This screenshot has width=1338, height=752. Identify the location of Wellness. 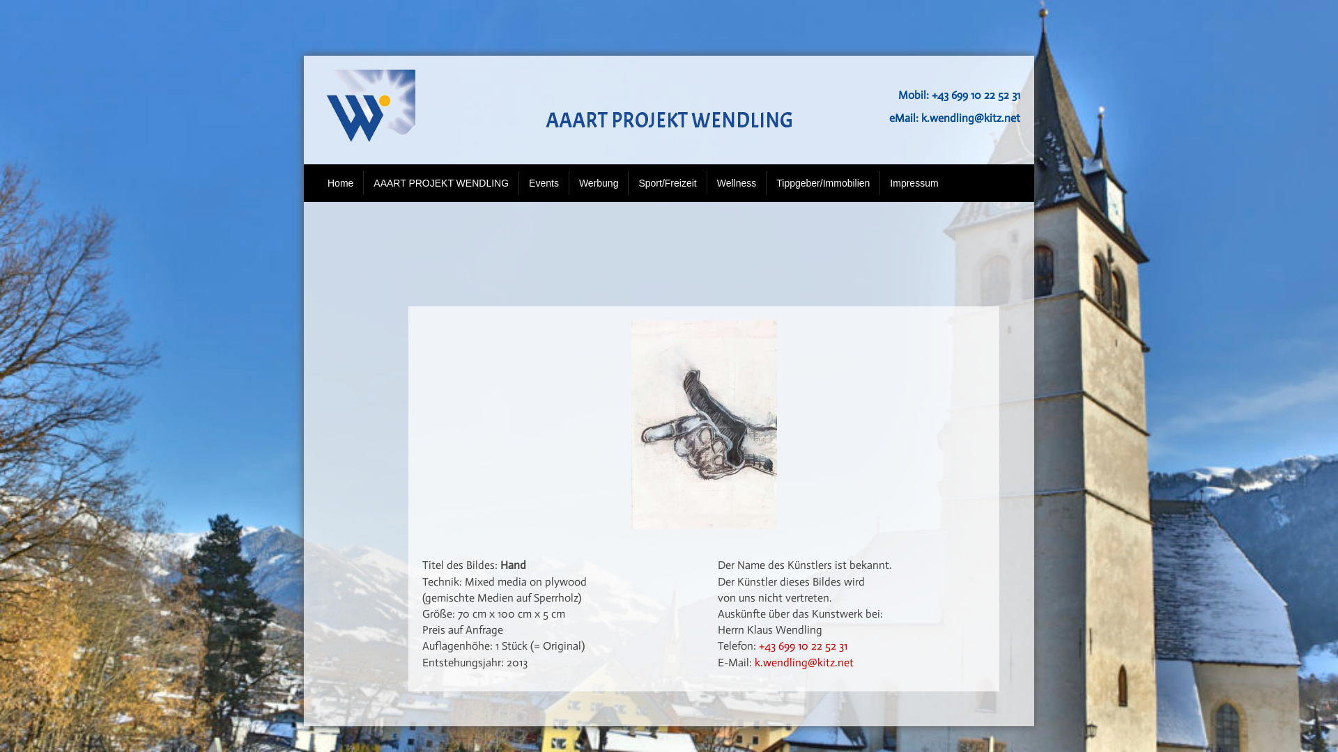
(737, 183).